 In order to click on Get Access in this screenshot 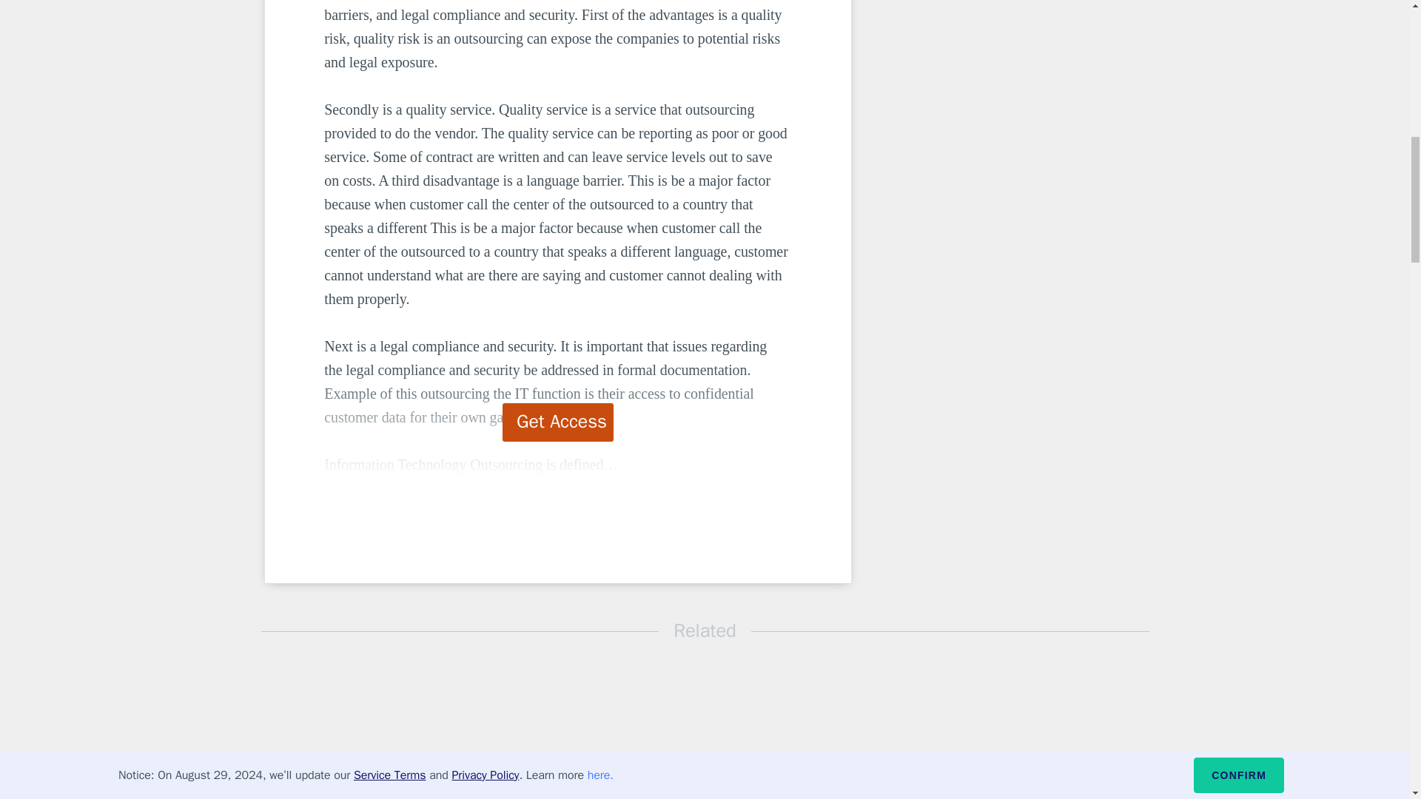, I will do `click(558, 422)`.